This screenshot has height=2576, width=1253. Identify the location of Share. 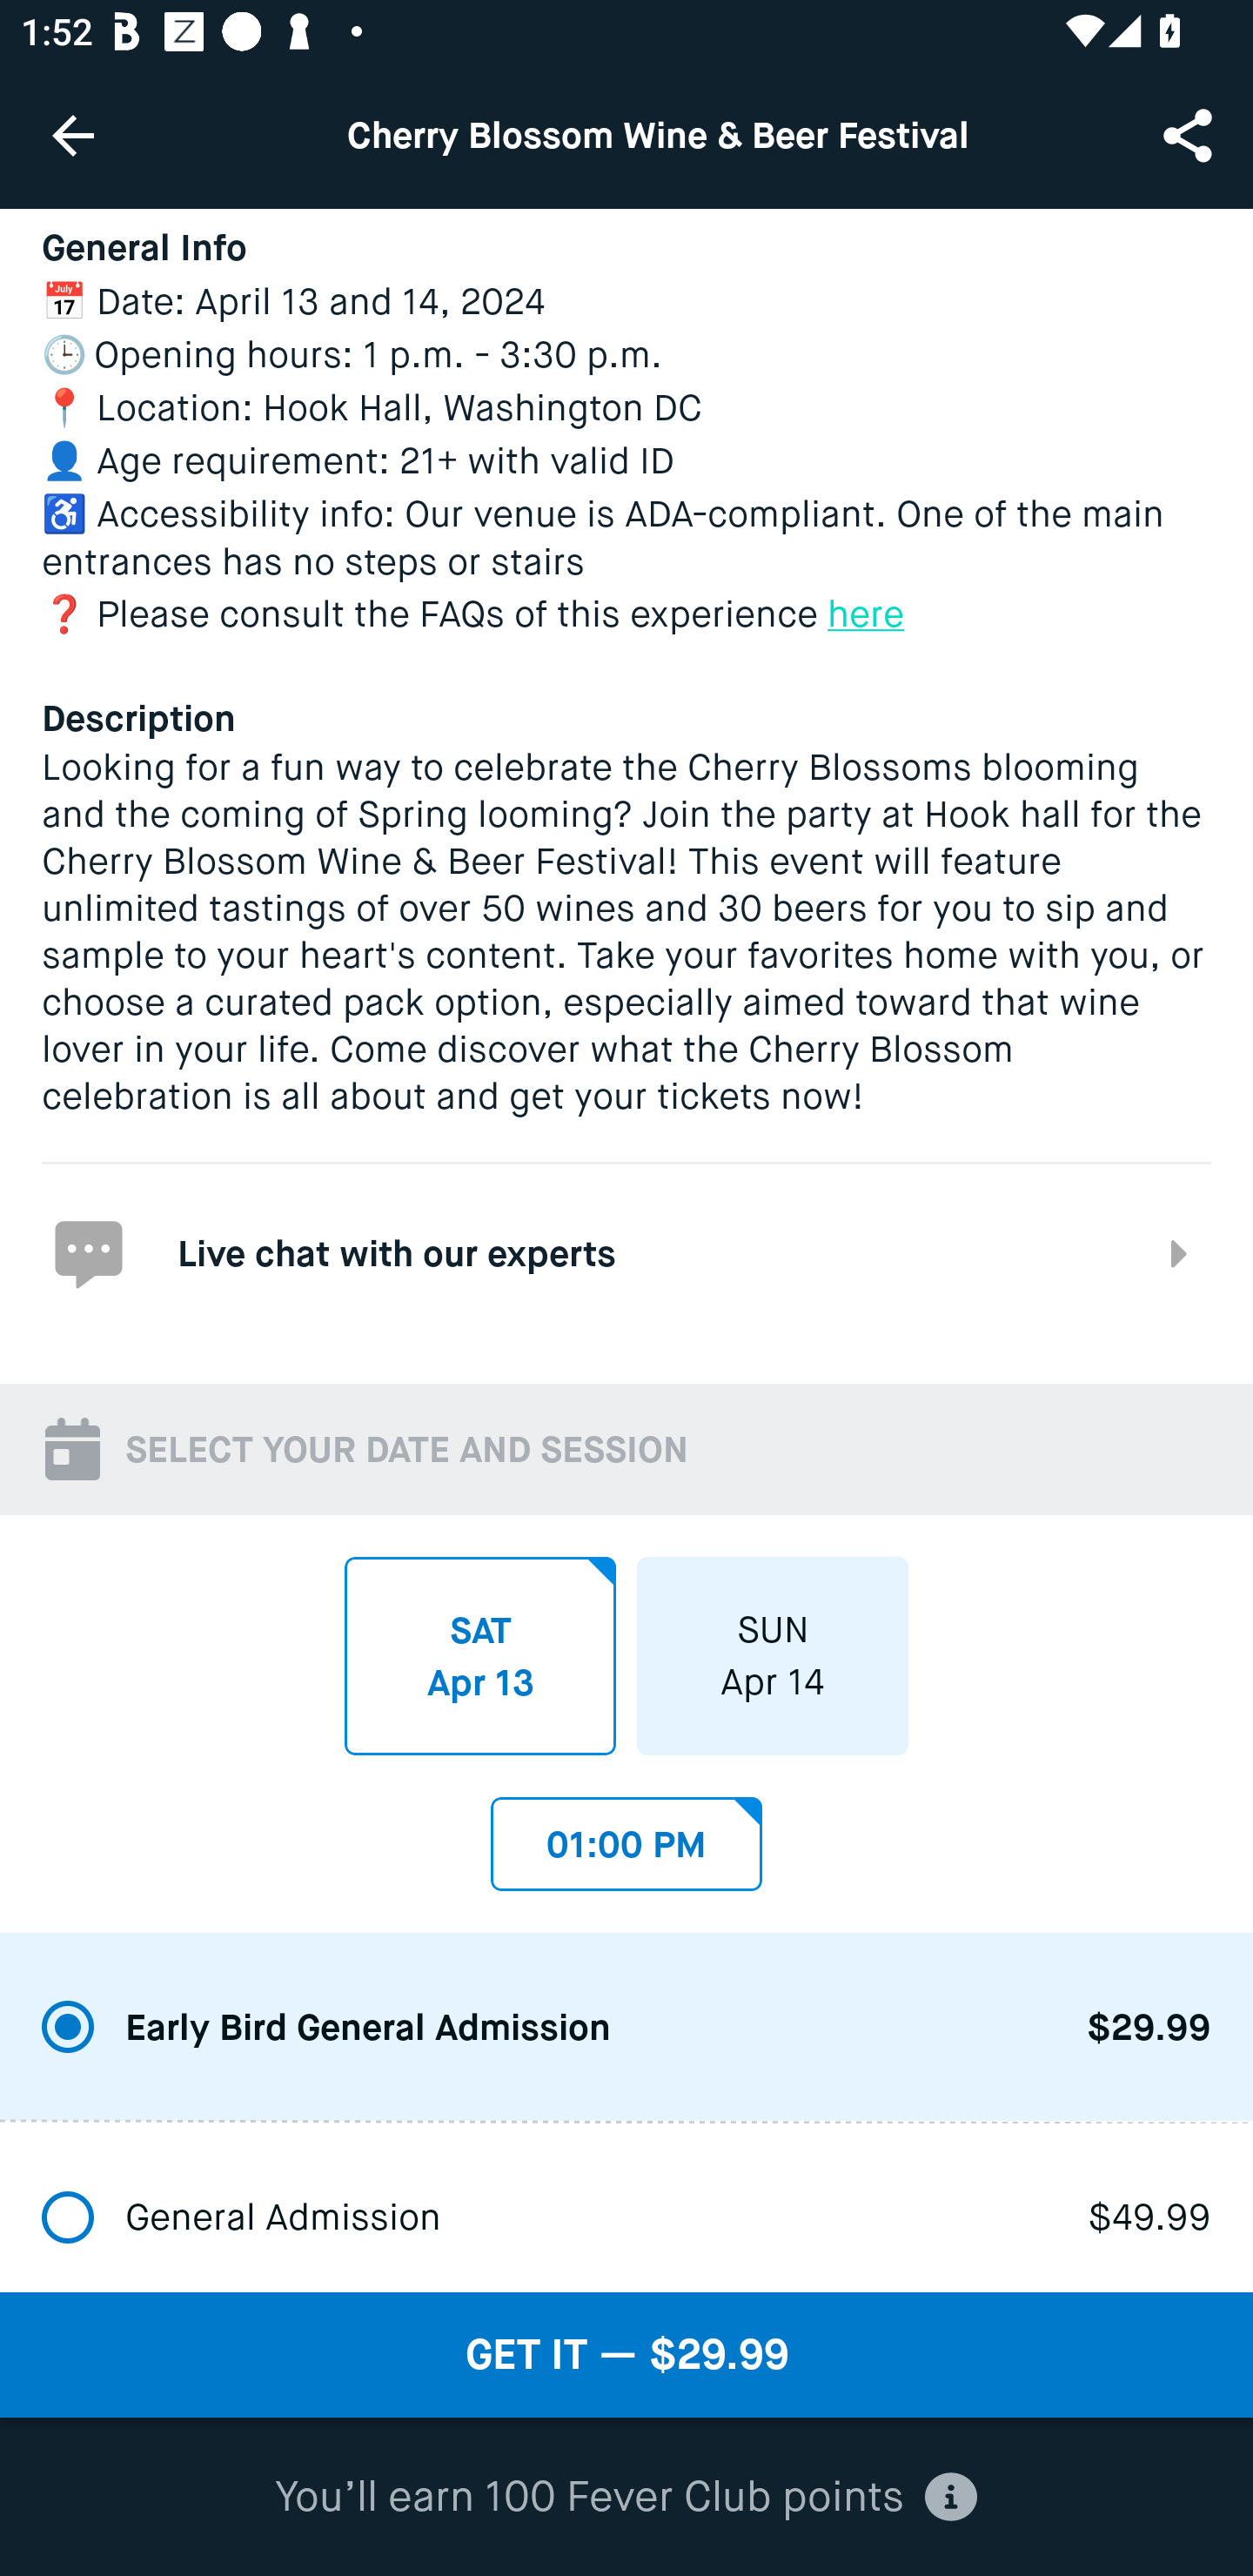
(1190, 134).